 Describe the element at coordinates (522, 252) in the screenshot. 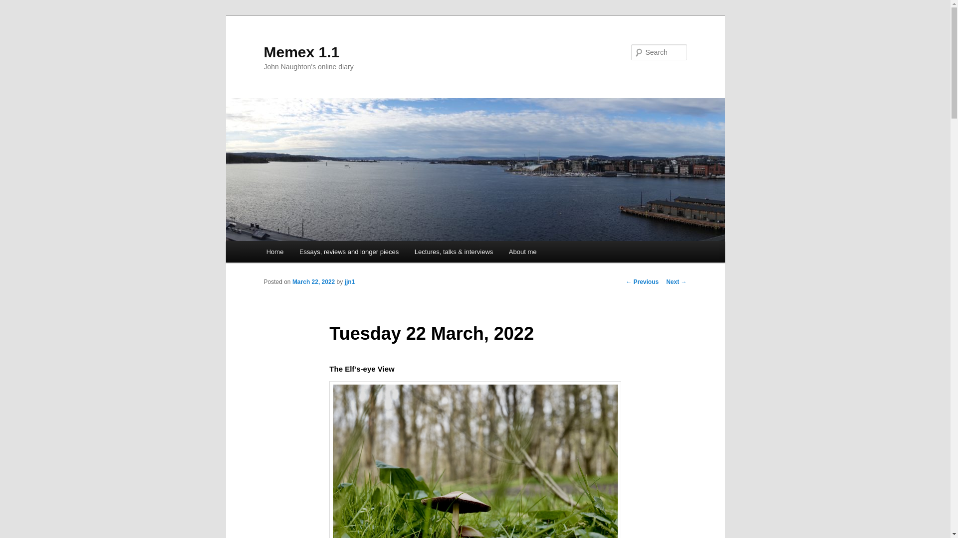

I see `About me` at that location.